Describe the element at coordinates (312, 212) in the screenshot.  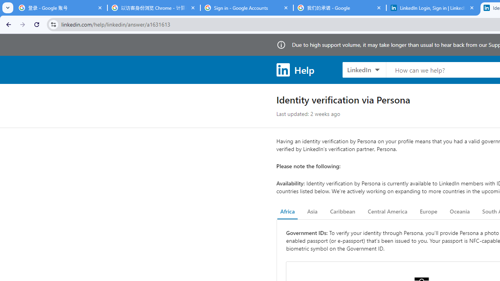
I see `Asia` at that location.